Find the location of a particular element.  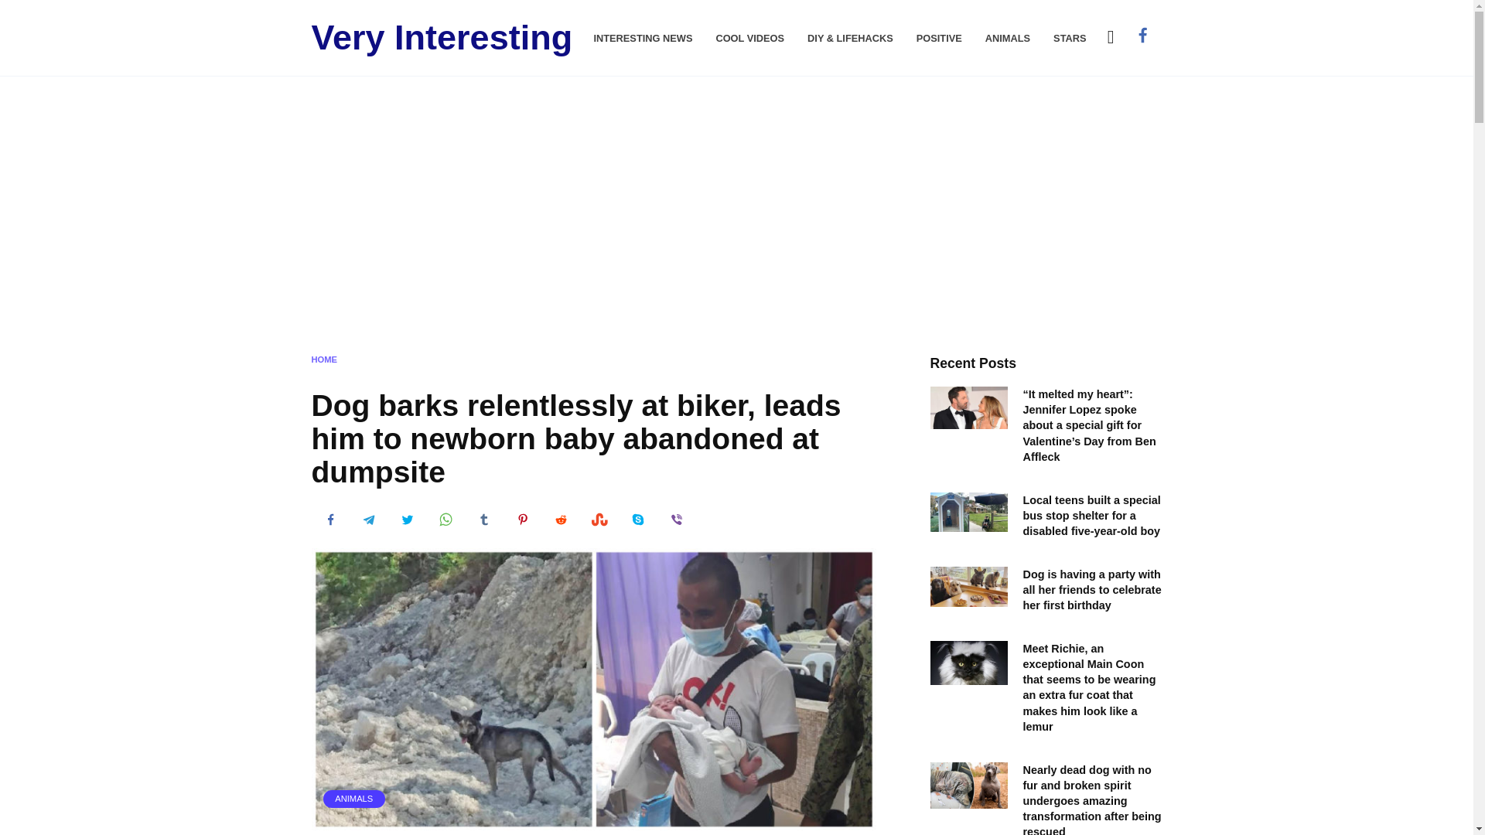

HOME is located at coordinates (323, 358).